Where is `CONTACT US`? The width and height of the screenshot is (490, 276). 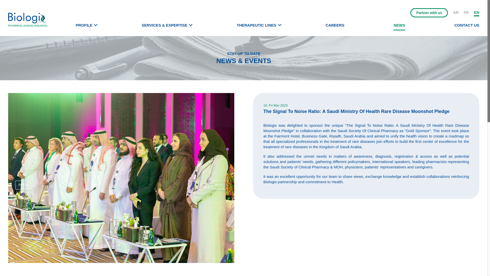 CONTACT US is located at coordinates (467, 25).